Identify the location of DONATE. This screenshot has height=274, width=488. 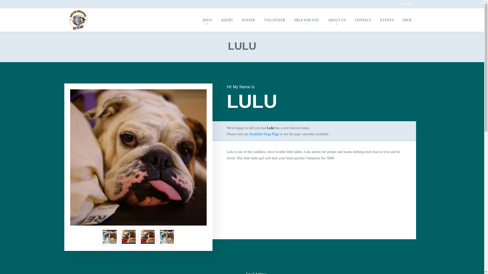
(405, 4).